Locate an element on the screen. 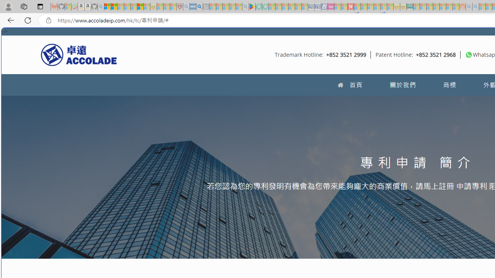 The width and height of the screenshot is (495, 278). 14 Common Myths Debunked By Scientific Facts - Sleeping is located at coordinates (364, 7).